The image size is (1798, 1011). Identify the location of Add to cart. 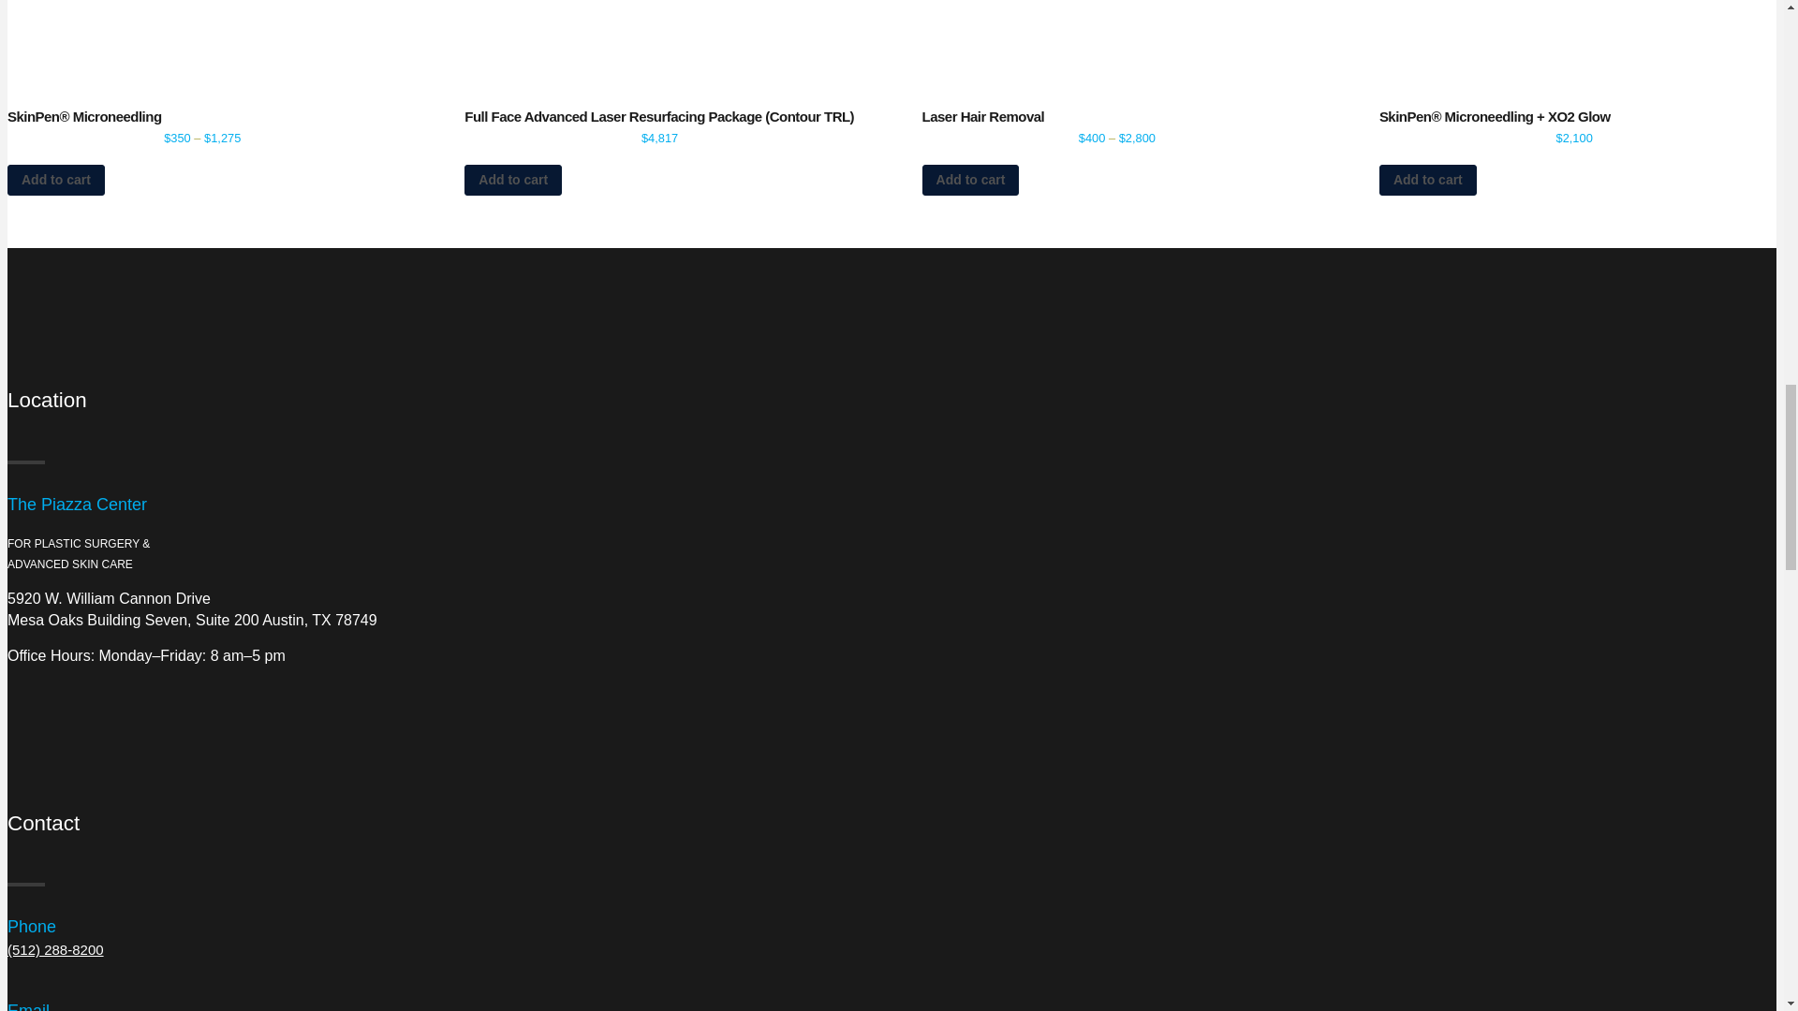
(970, 180).